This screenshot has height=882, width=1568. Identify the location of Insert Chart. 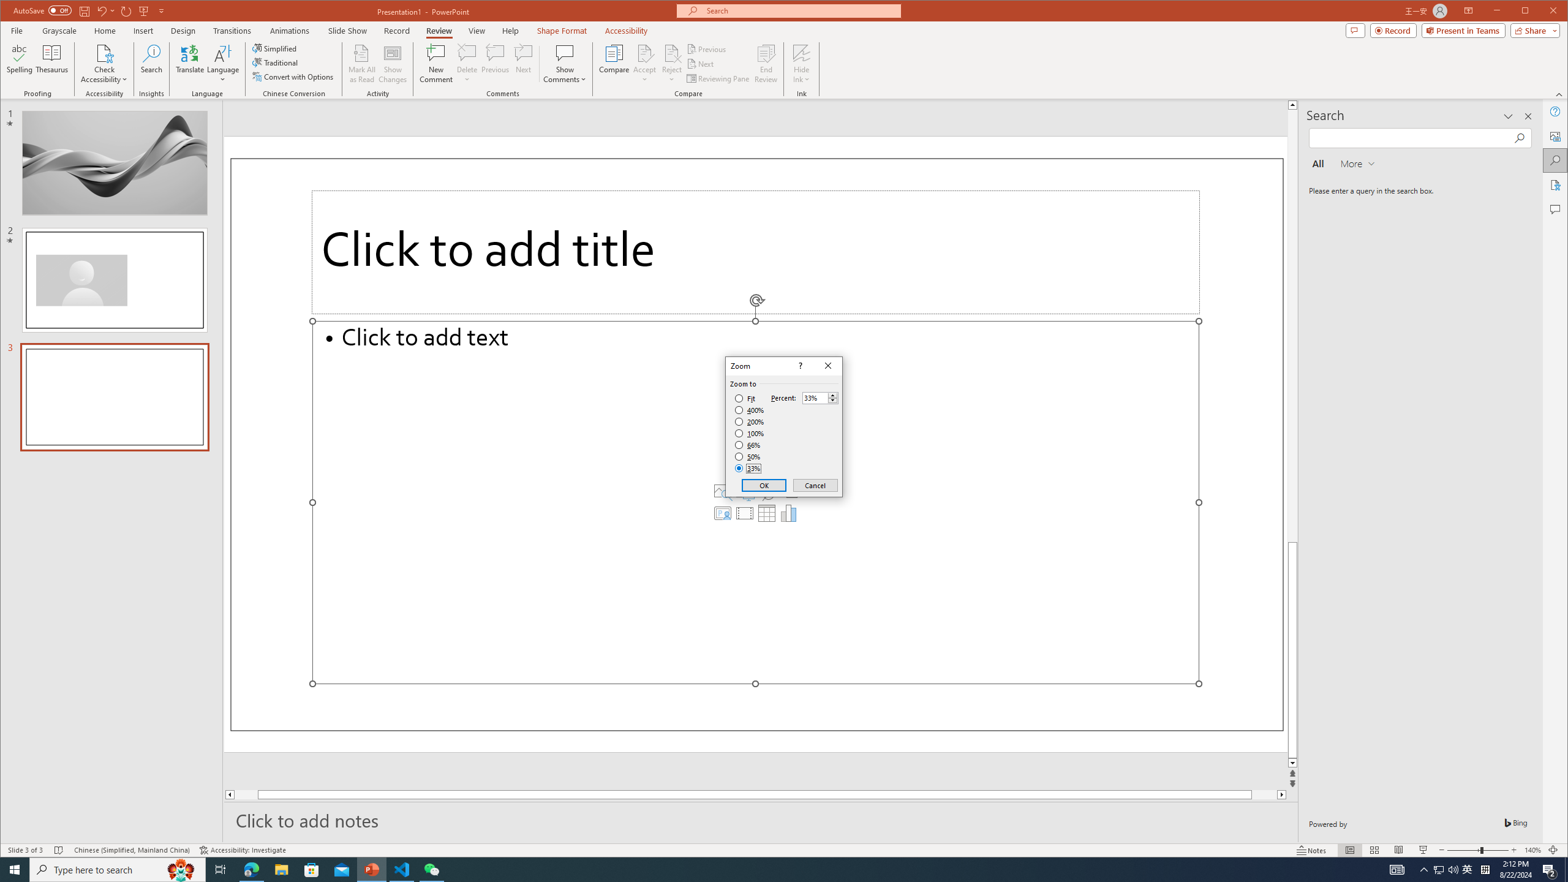
(789, 513).